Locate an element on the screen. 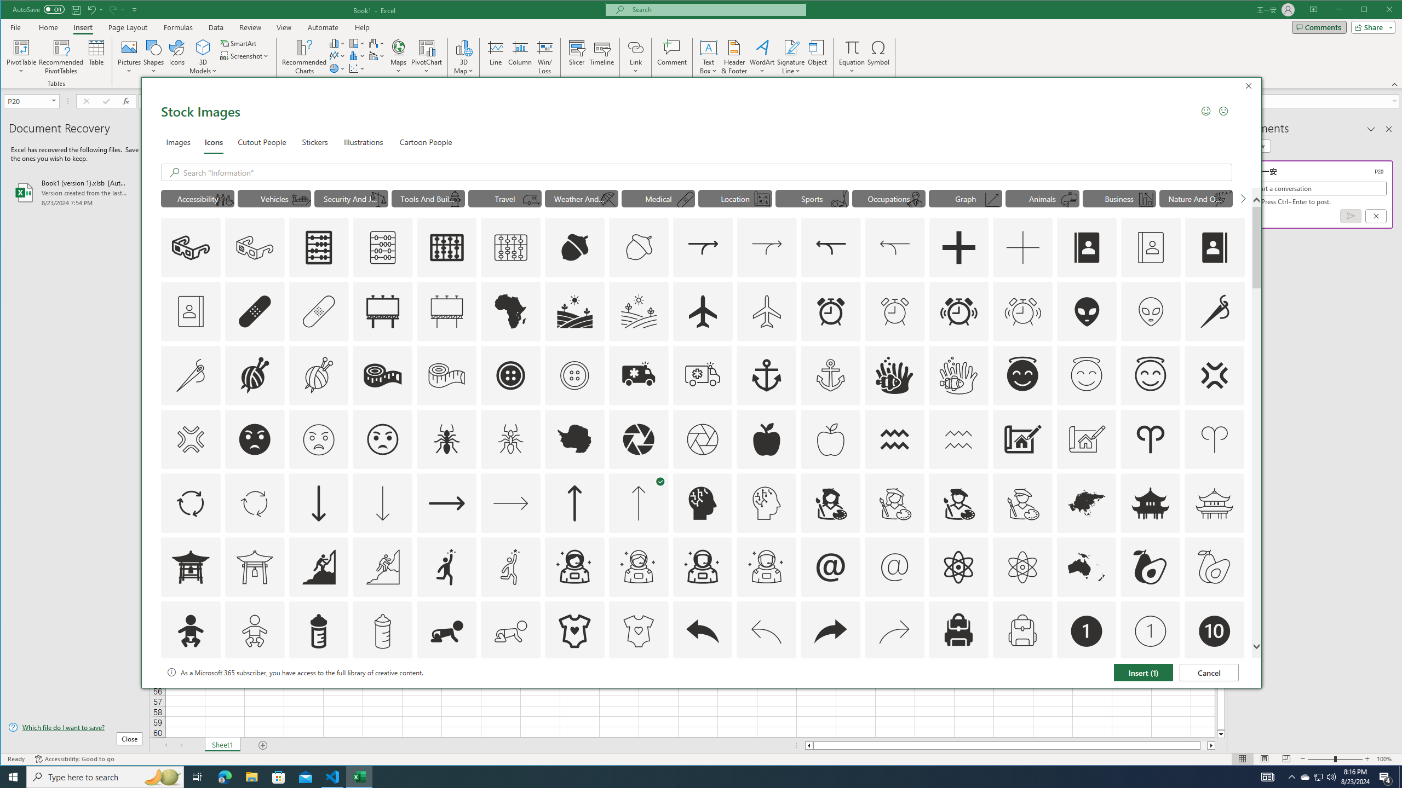  AutomationID: Icons_Freight_M is located at coordinates (301, 200).